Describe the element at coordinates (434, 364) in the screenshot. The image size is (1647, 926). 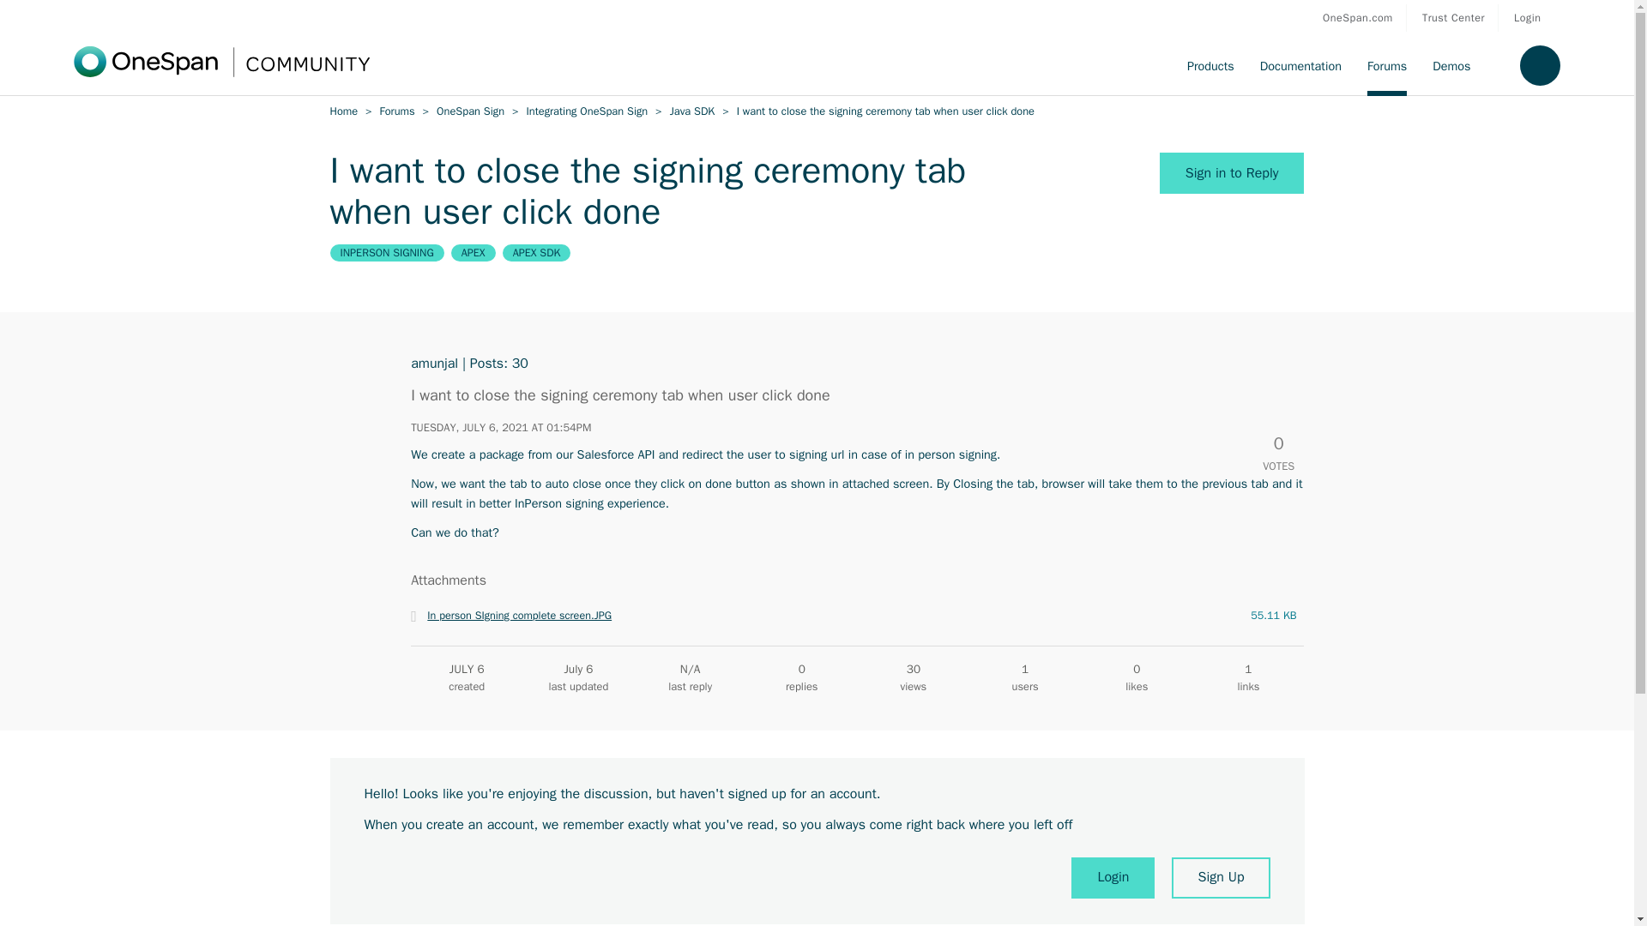
I see `View user profile.` at that location.